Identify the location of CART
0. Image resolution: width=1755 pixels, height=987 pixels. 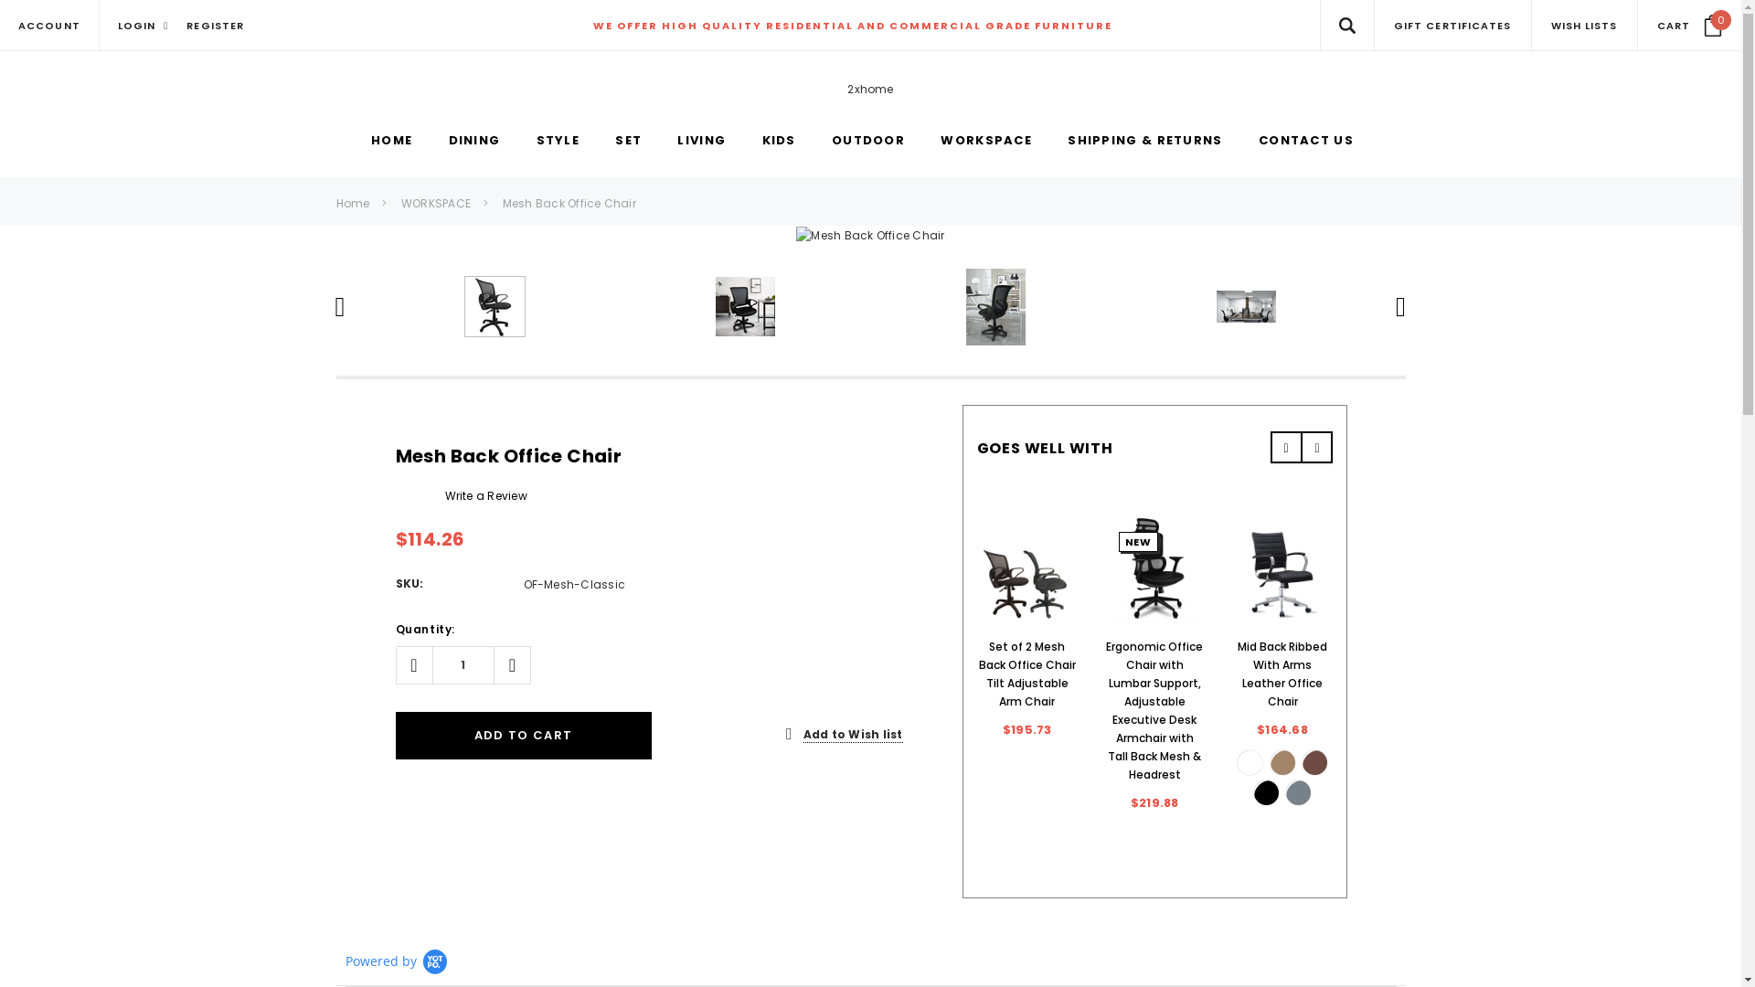
(1689, 26).